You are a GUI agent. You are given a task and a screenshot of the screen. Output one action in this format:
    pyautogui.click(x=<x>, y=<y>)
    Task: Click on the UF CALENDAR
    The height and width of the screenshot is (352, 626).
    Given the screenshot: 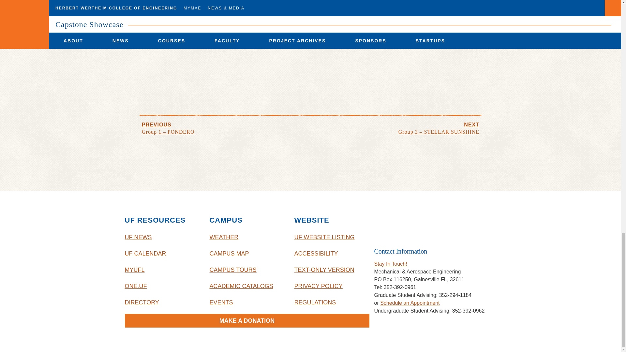 What is the action you would take?
    pyautogui.click(x=162, y=254)
    